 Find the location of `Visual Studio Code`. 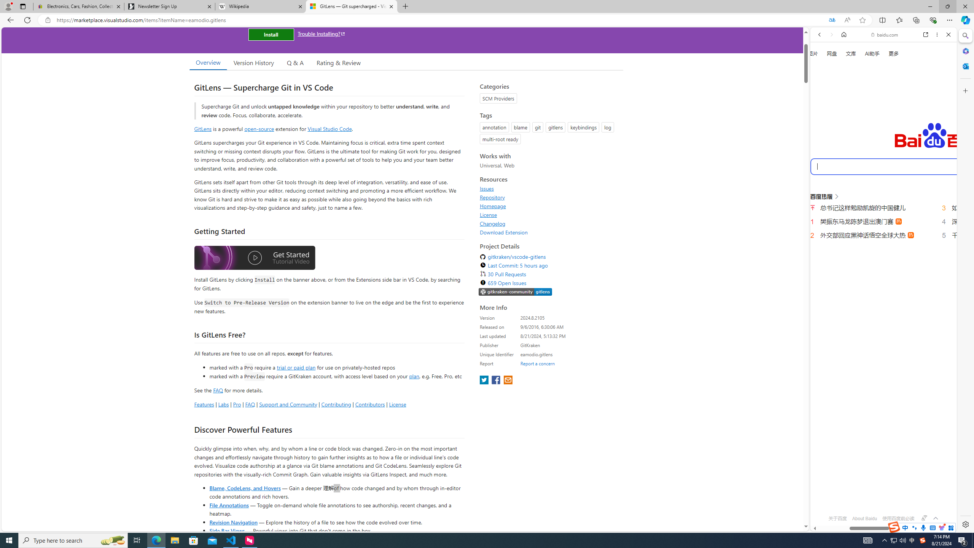

Visual Studio Code is located at coordinates (329, 129).